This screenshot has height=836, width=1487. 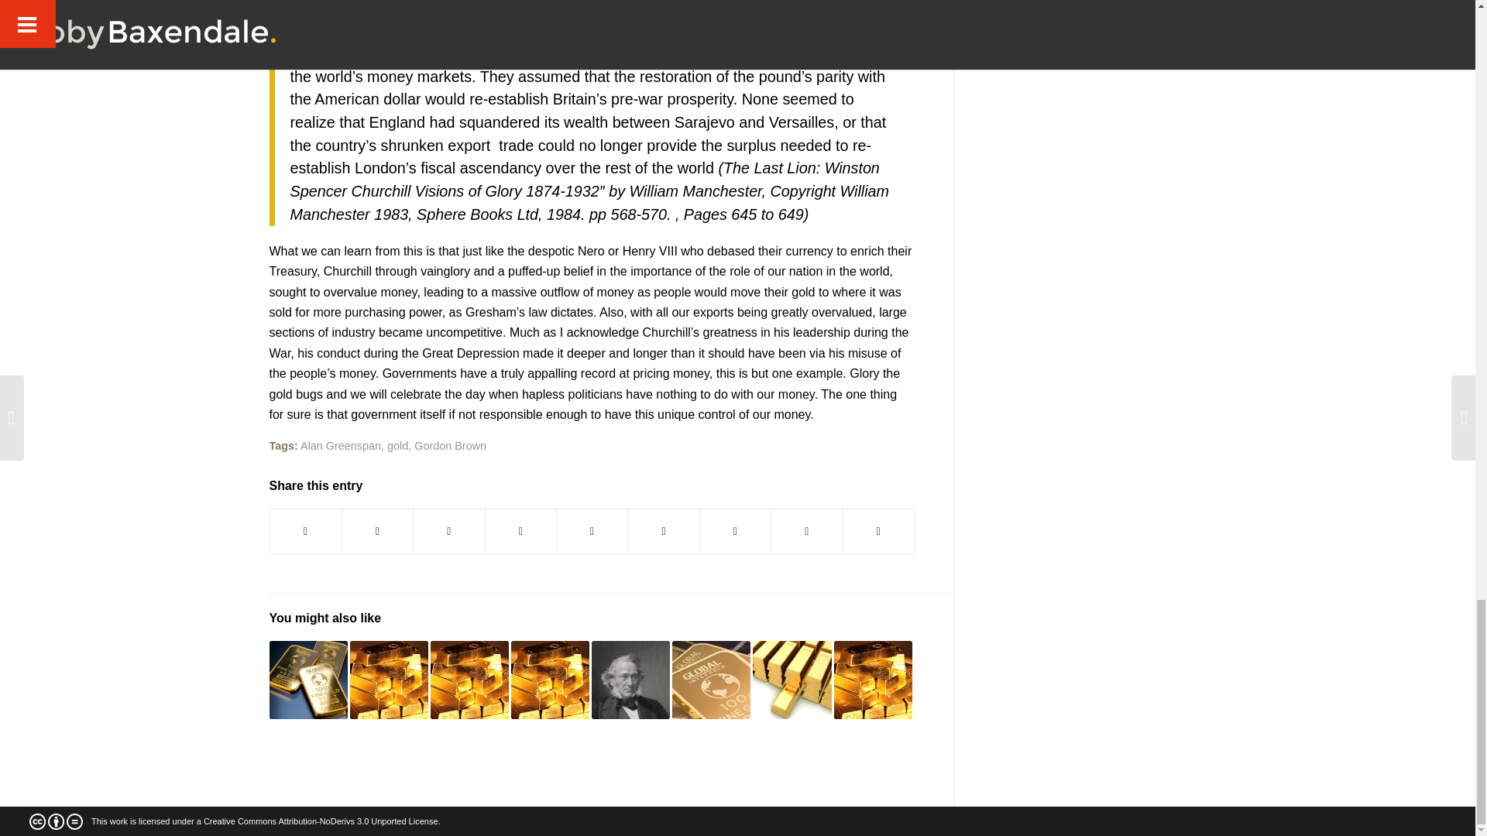 What do you see at coordinates (397, 446) in the screenshot?
I see `gold` at bounding box center [397, 446].